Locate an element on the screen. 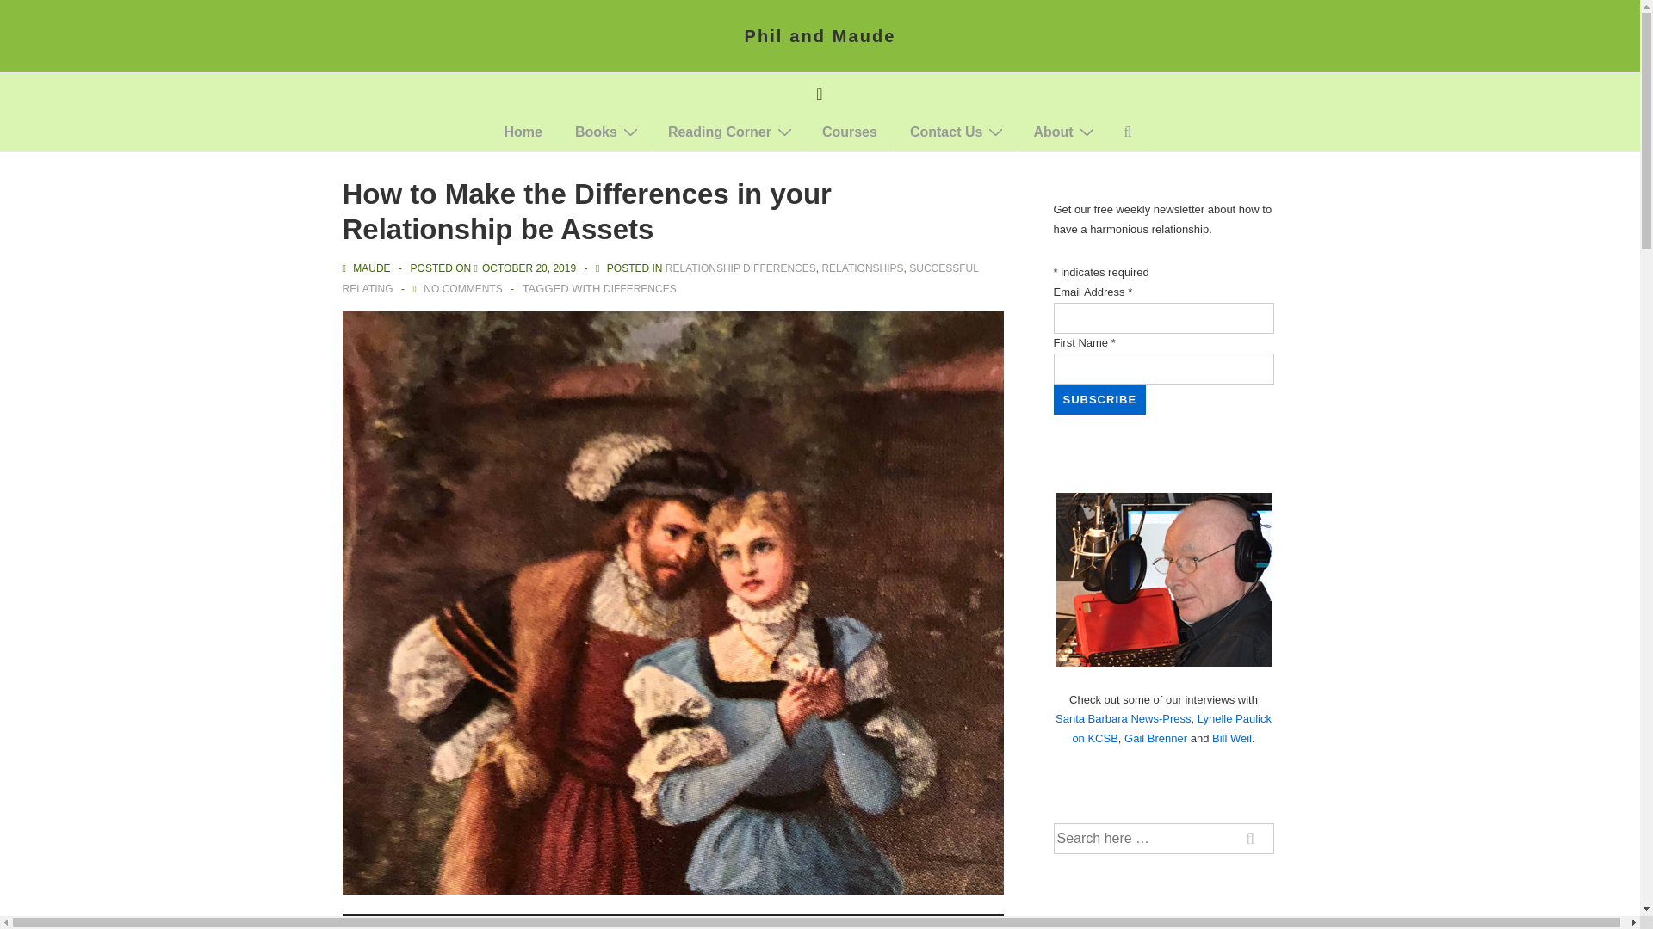 The width and height of the screenshot is (1653, 929). Home is located at coordinates (523, 132).